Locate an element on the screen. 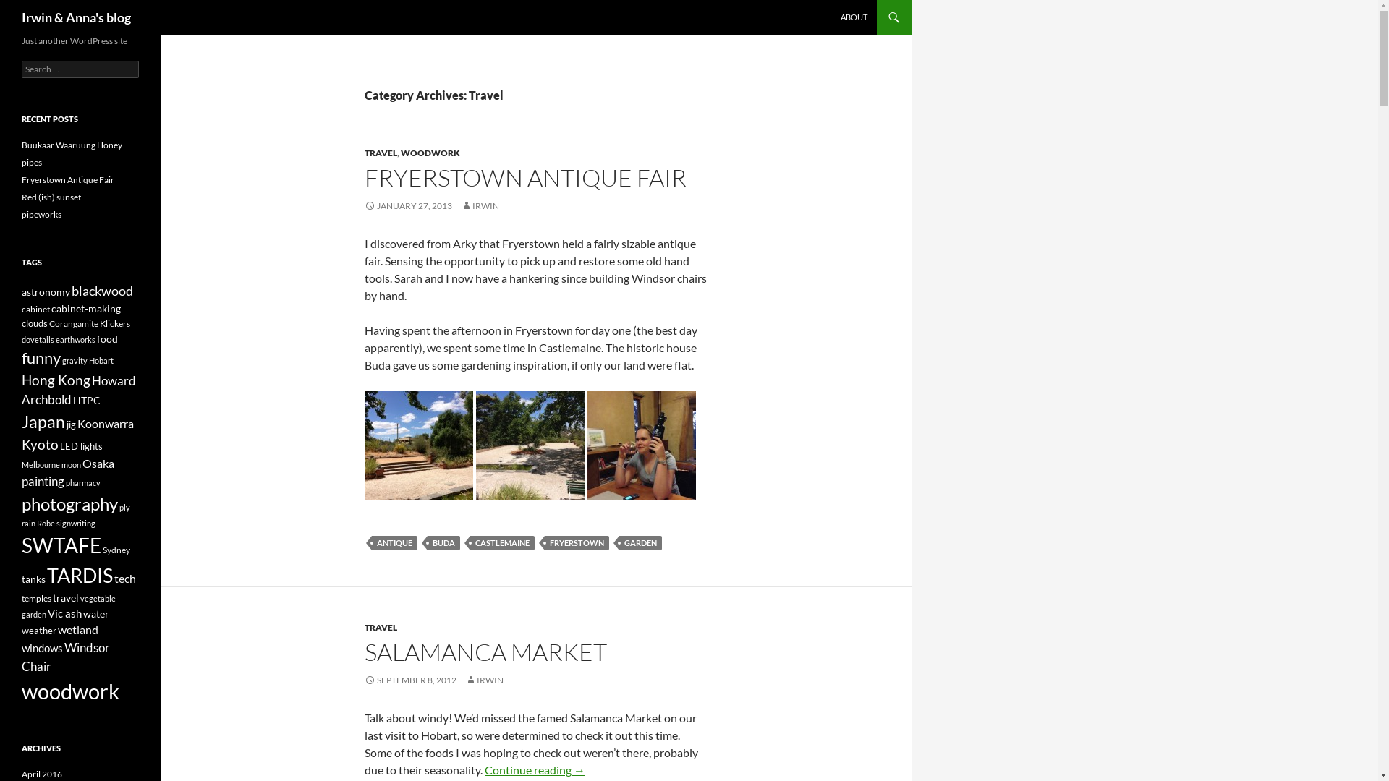  April 2016 is located at coordinates (42, 774).